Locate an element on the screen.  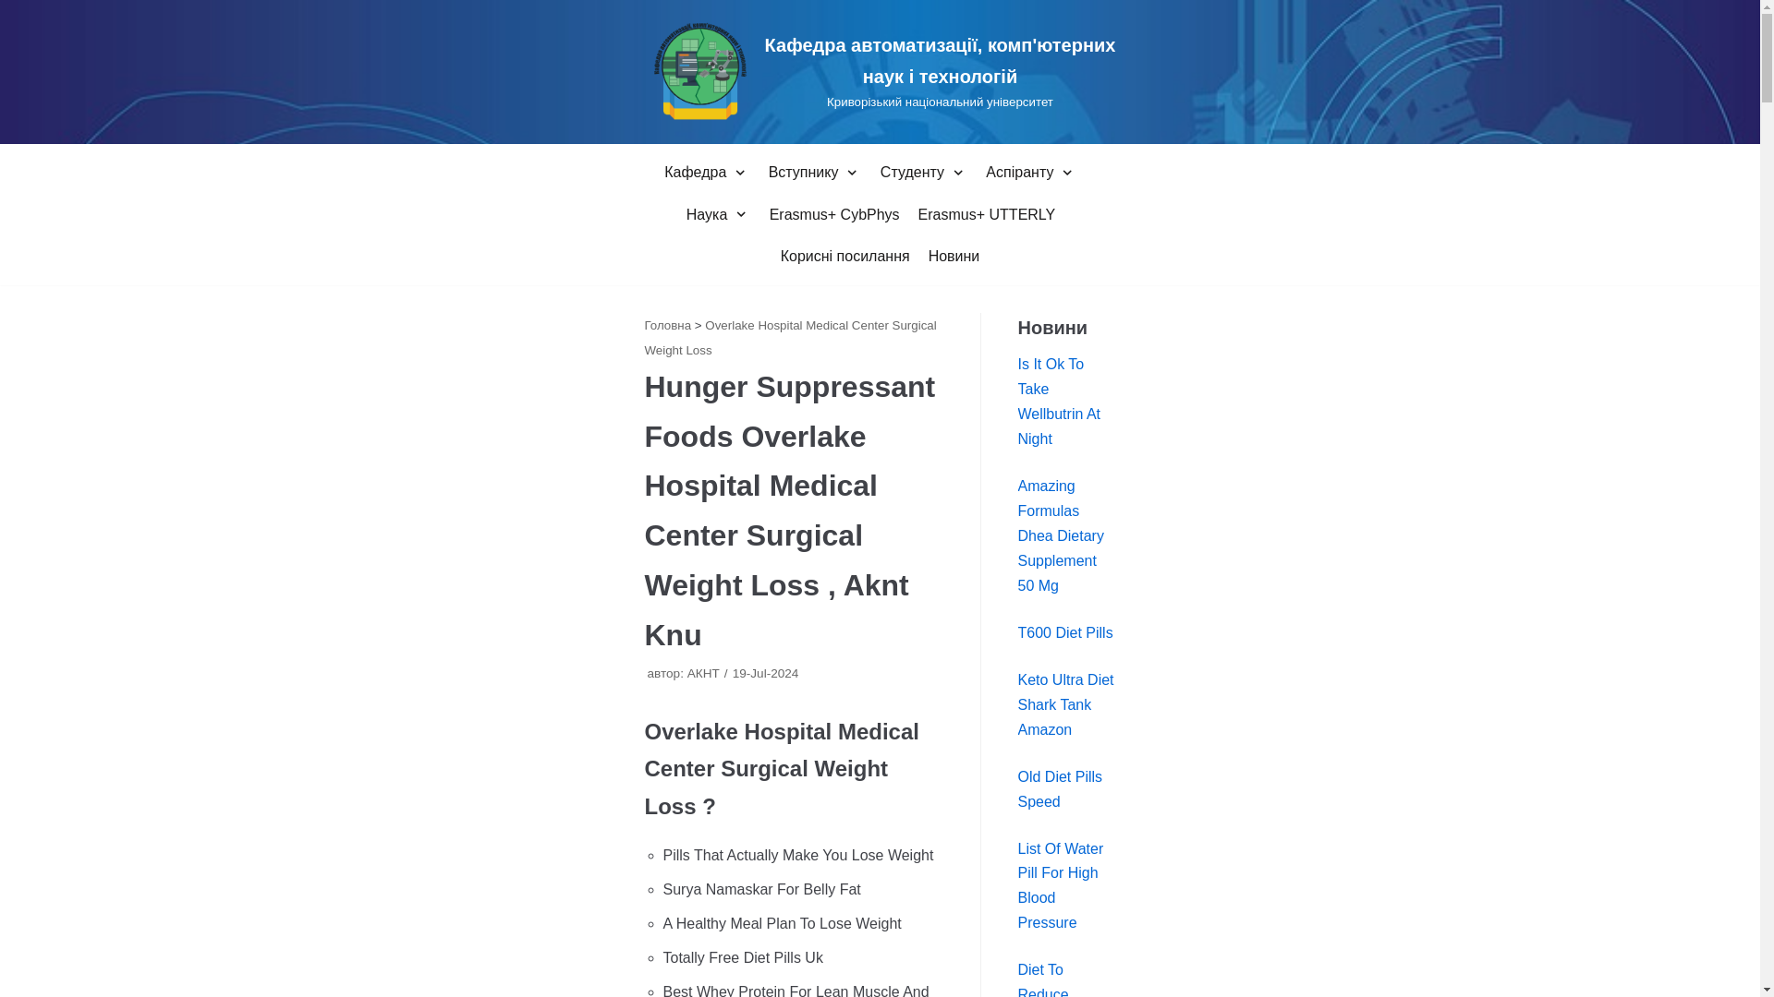
Overlake Hospital Medical Center Surgical Weight Loss is located at coordinates (668, 325).